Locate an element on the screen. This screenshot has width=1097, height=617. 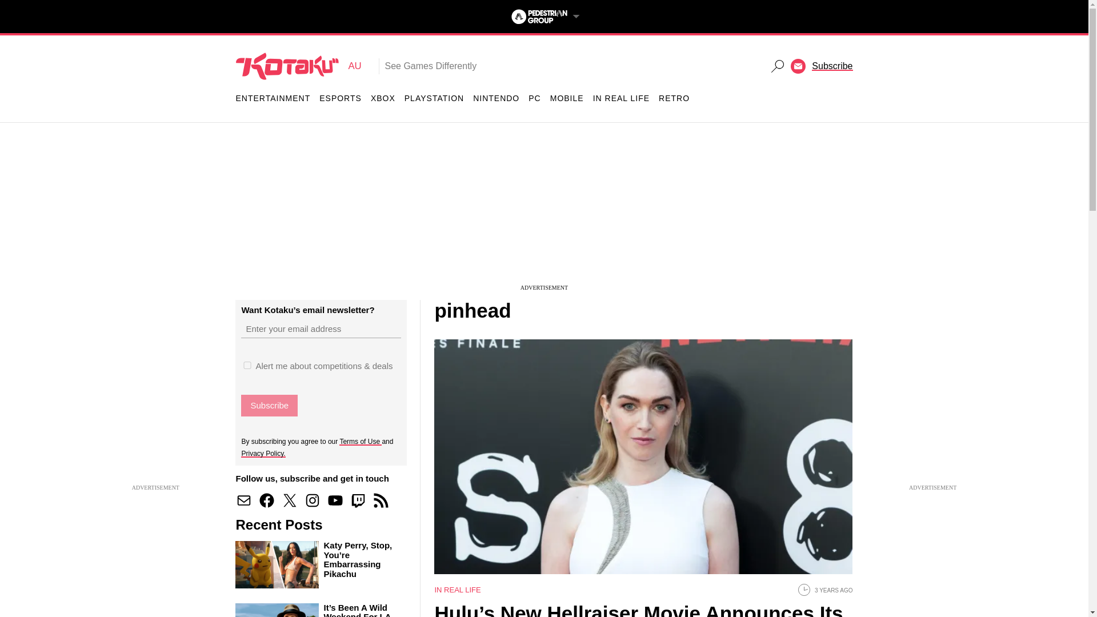
Subscribe is located at coordinates (832, 66).